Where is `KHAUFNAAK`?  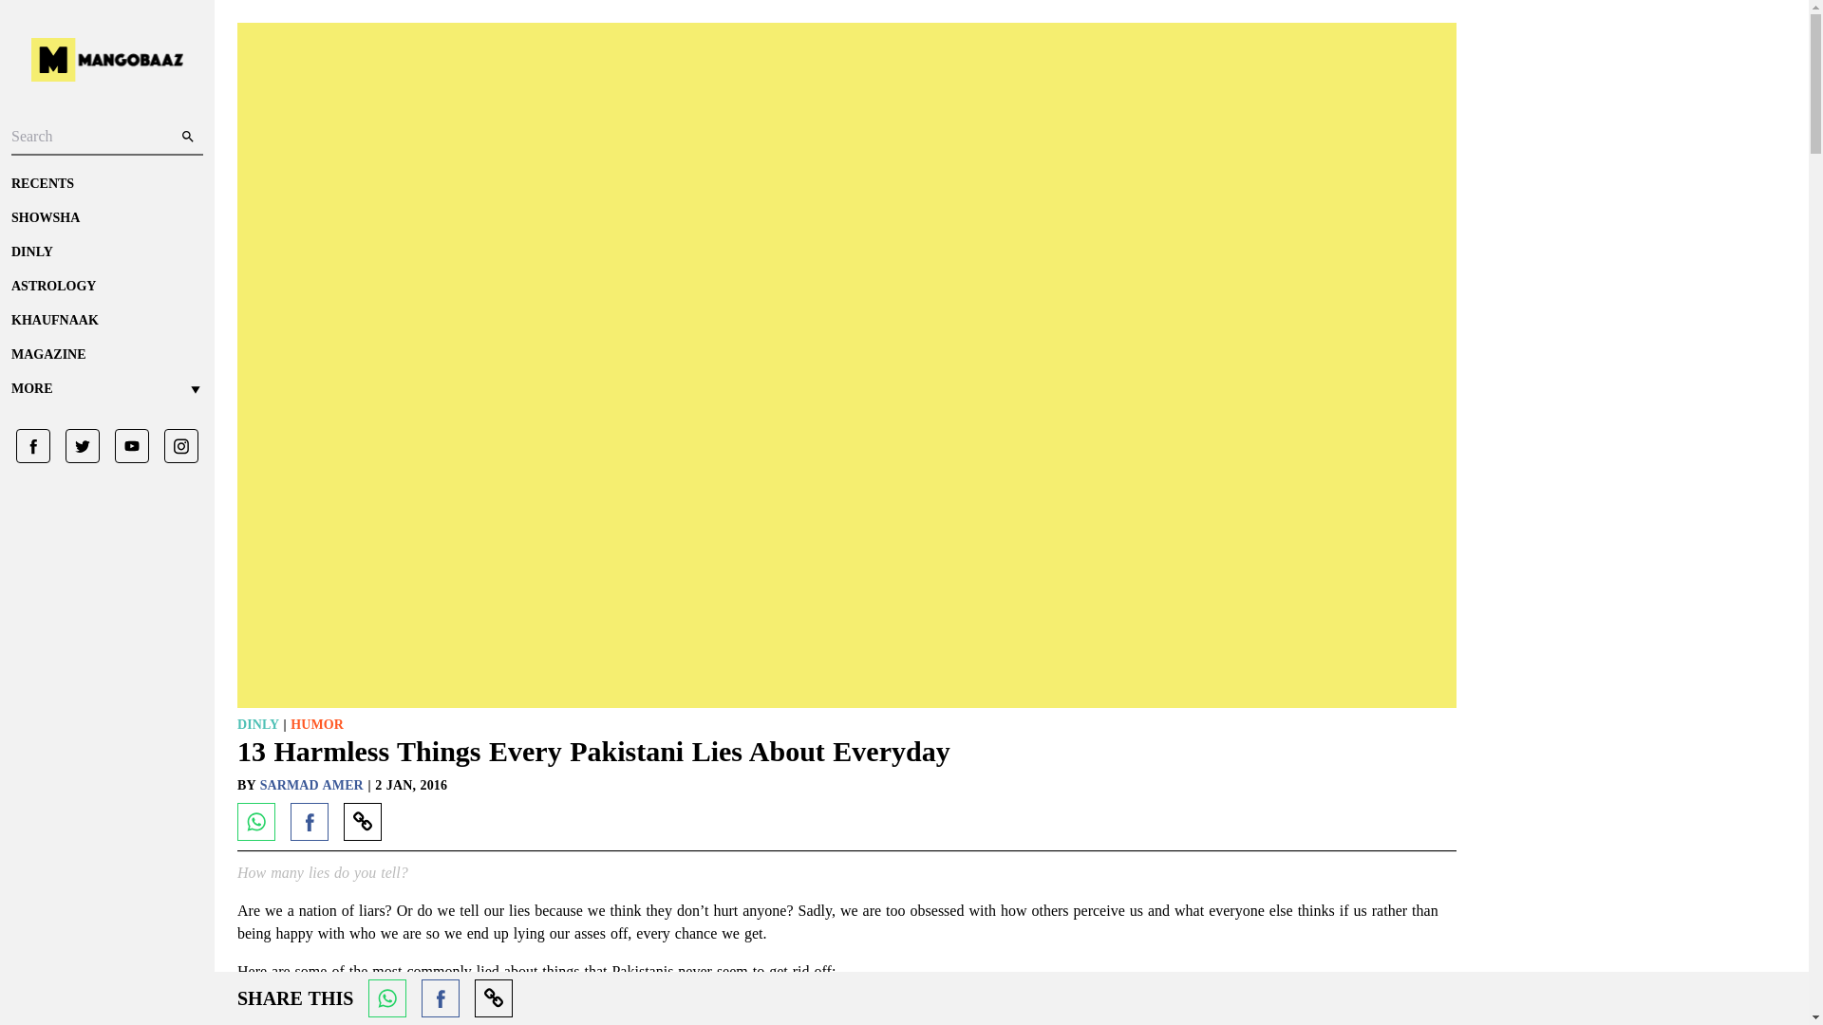 KHAUFNAAK is located at coordinates (106, 321).